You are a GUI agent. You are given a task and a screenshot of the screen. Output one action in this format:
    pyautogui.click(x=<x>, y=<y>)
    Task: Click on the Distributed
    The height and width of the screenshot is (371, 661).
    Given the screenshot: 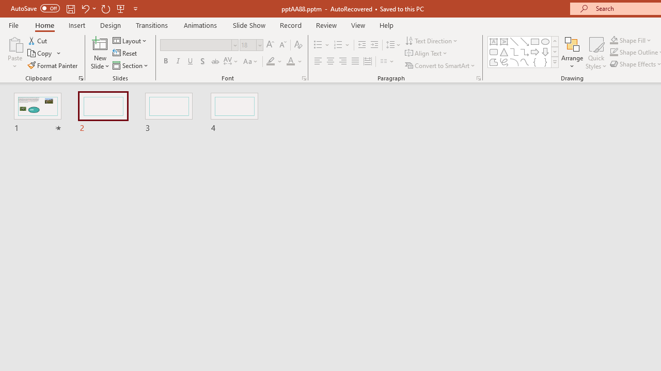 What is the action you would take?
    pyautogui.click(x=368, y=62)
    